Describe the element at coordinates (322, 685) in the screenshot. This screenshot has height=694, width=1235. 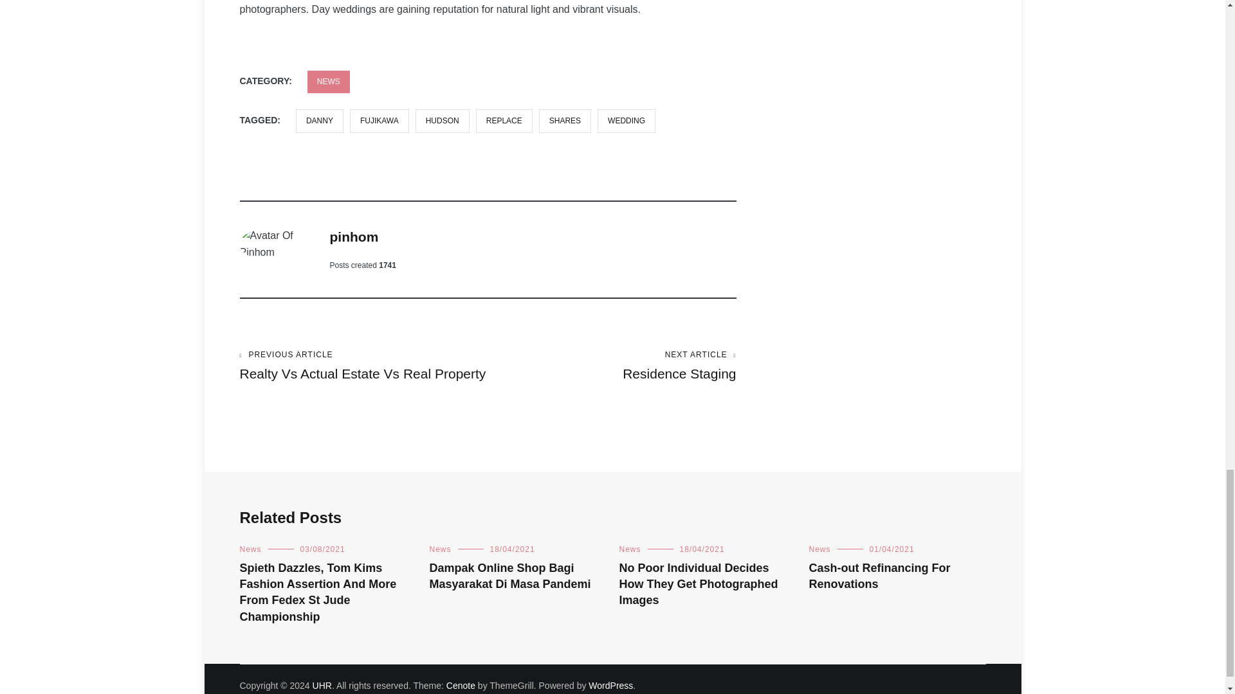
I see `REPLACE` at that location.